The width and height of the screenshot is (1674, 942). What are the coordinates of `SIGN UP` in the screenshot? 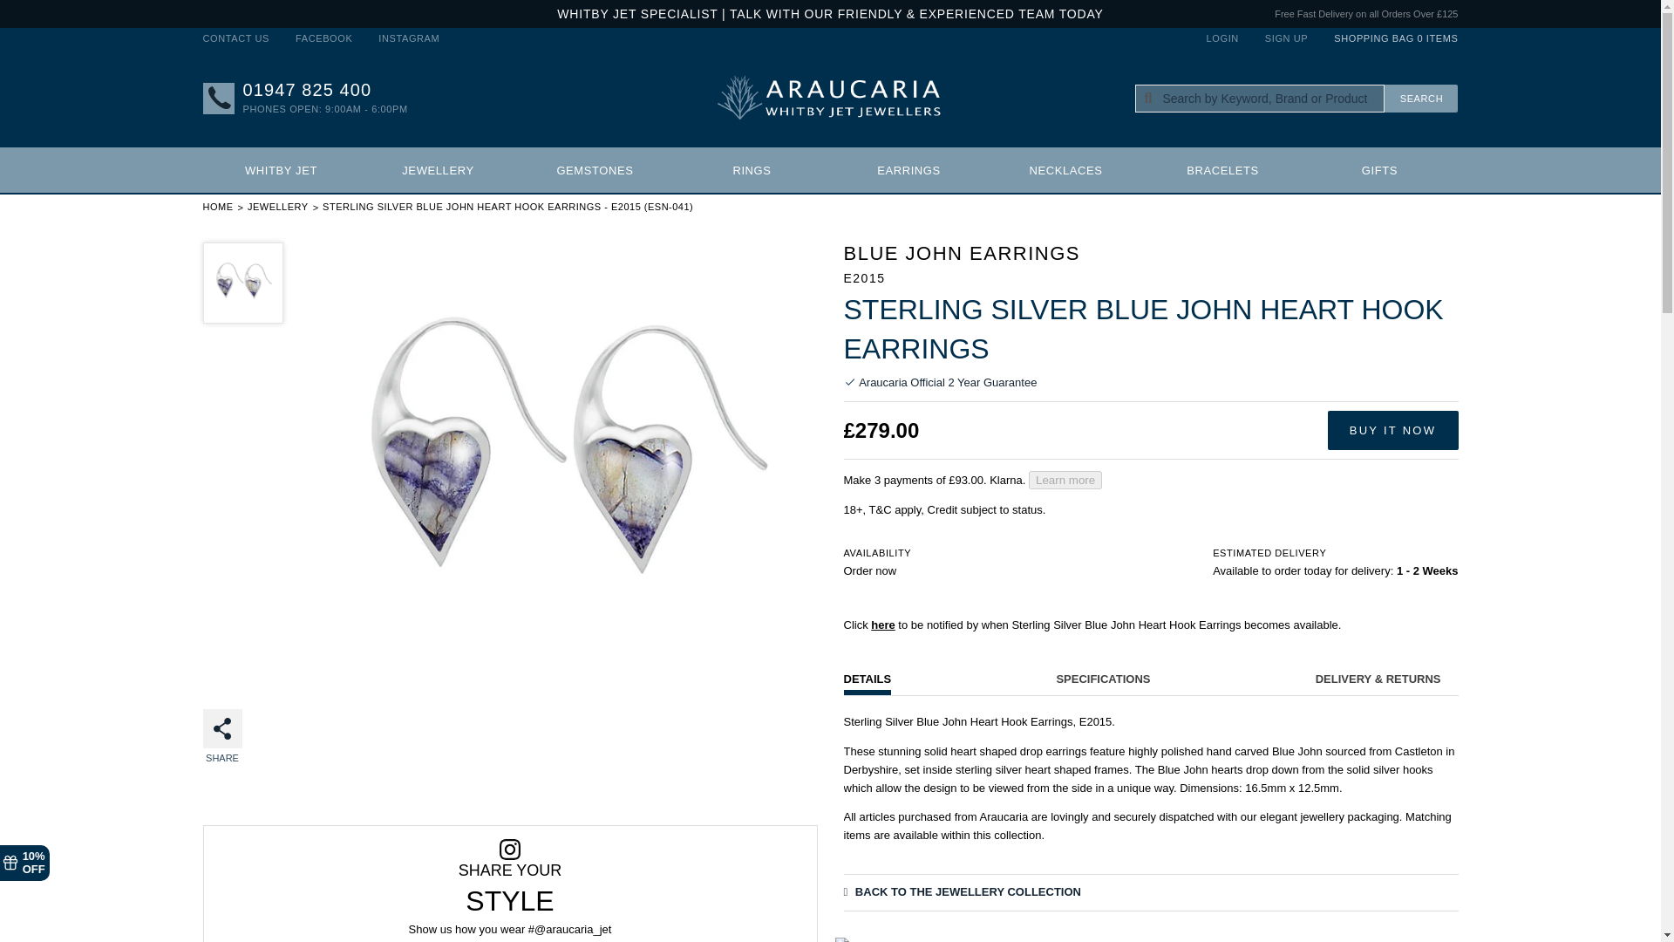 It's located at (1286, 38).